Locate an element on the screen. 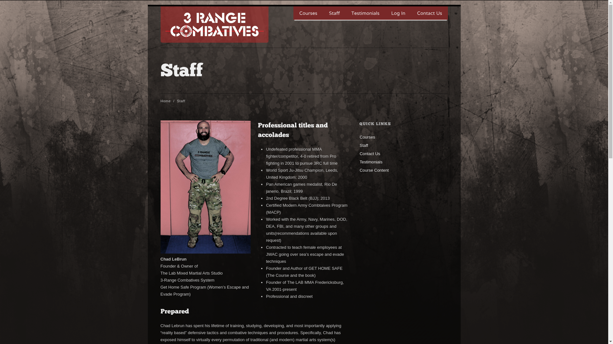 This screenshot has height=344, width=613. Course Content is located at coordinates (374, 170).